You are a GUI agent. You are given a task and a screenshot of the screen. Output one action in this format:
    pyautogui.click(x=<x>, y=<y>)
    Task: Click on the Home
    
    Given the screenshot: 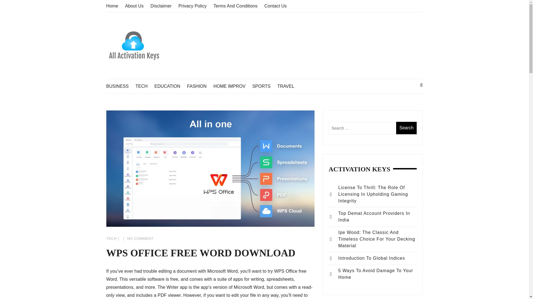 What is the action you would take?
    pyautogui.click(x=112, y=6)
    